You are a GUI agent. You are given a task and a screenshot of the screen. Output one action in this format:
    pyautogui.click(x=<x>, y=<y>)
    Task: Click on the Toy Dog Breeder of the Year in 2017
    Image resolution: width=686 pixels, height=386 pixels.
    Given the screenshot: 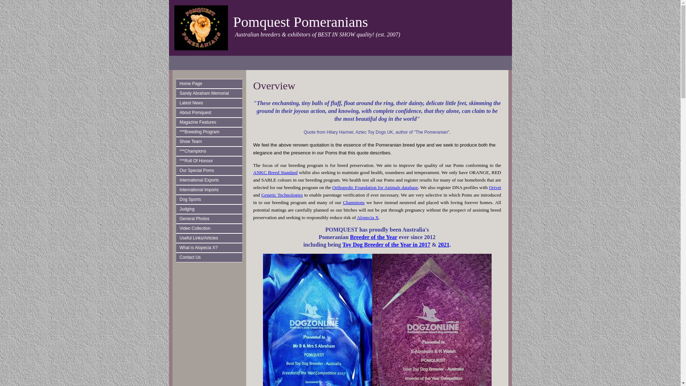 What is the action you would take?
    pyautogui.click(x=386, y=244)
    